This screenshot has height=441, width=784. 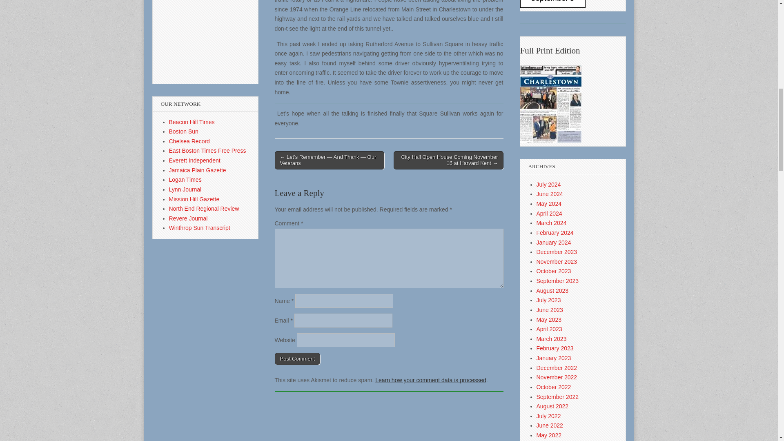 I want to click on Mission Hill Gazette, so click(x=194, y=199).